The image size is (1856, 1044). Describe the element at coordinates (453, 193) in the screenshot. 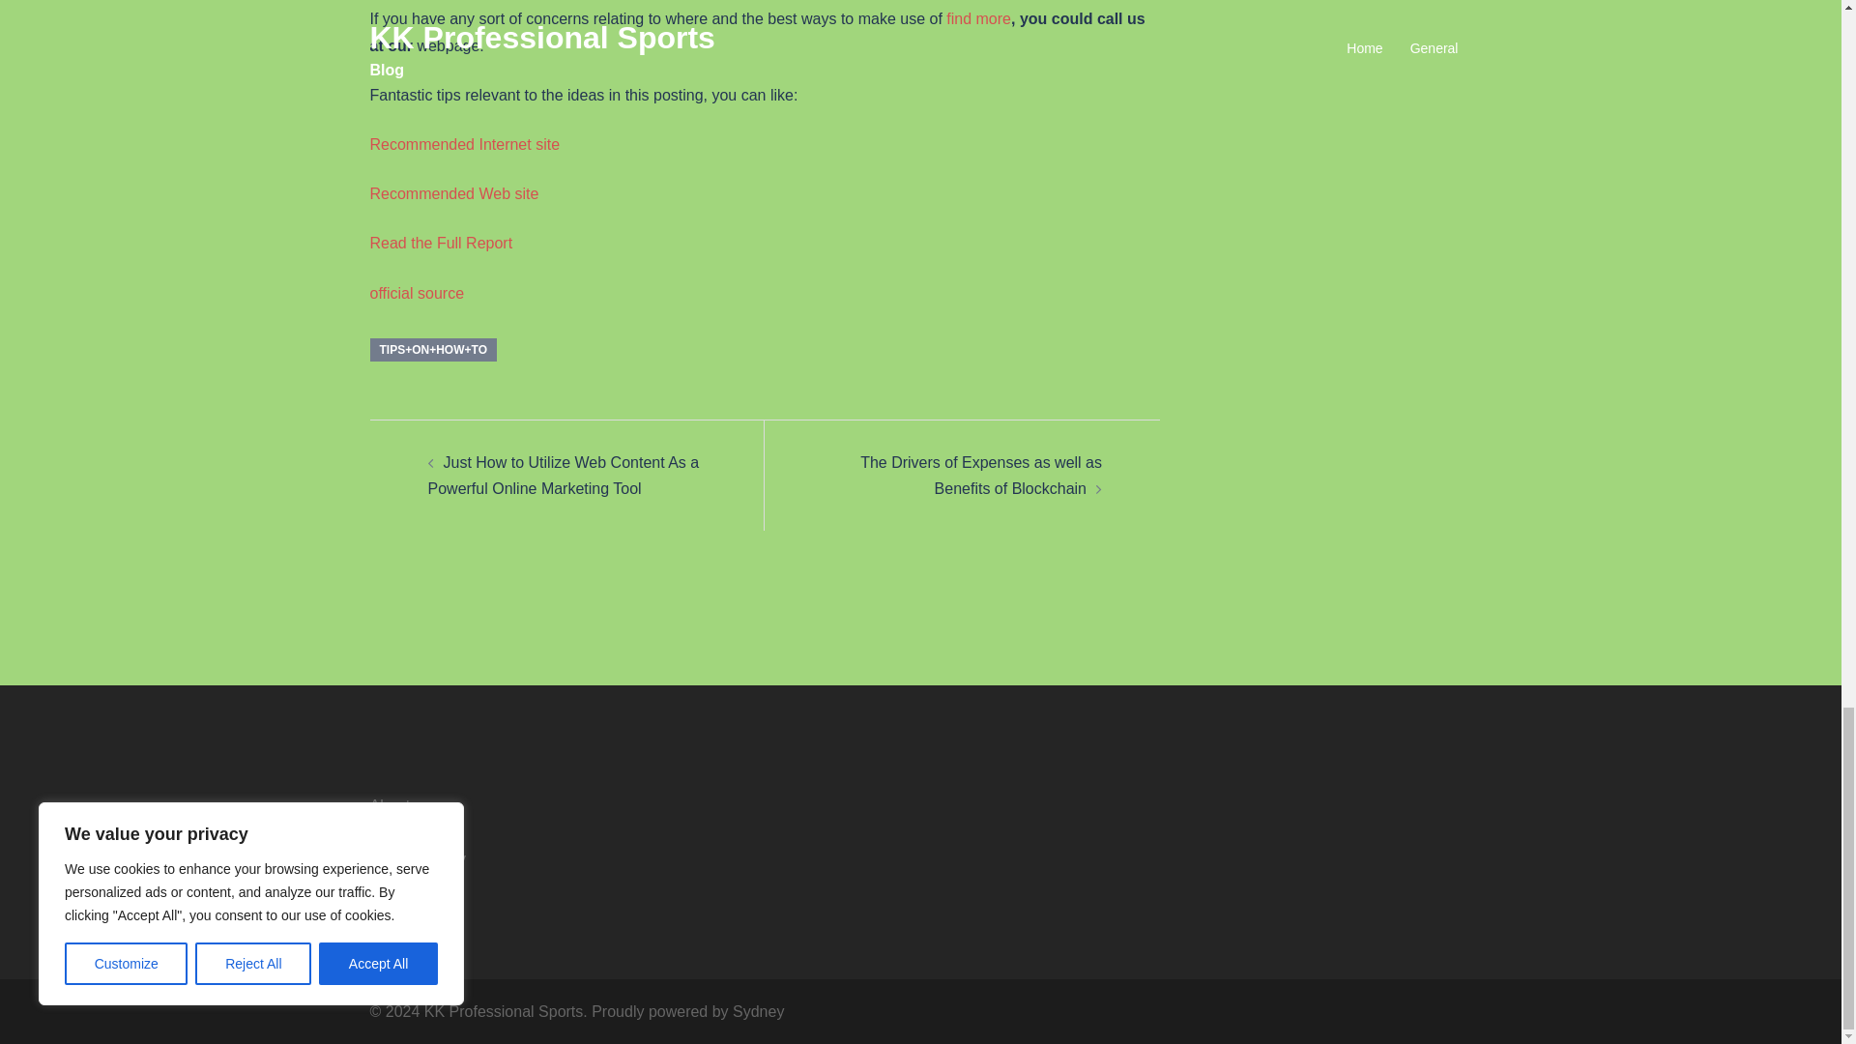

I see `Recommended Web site` at that location.